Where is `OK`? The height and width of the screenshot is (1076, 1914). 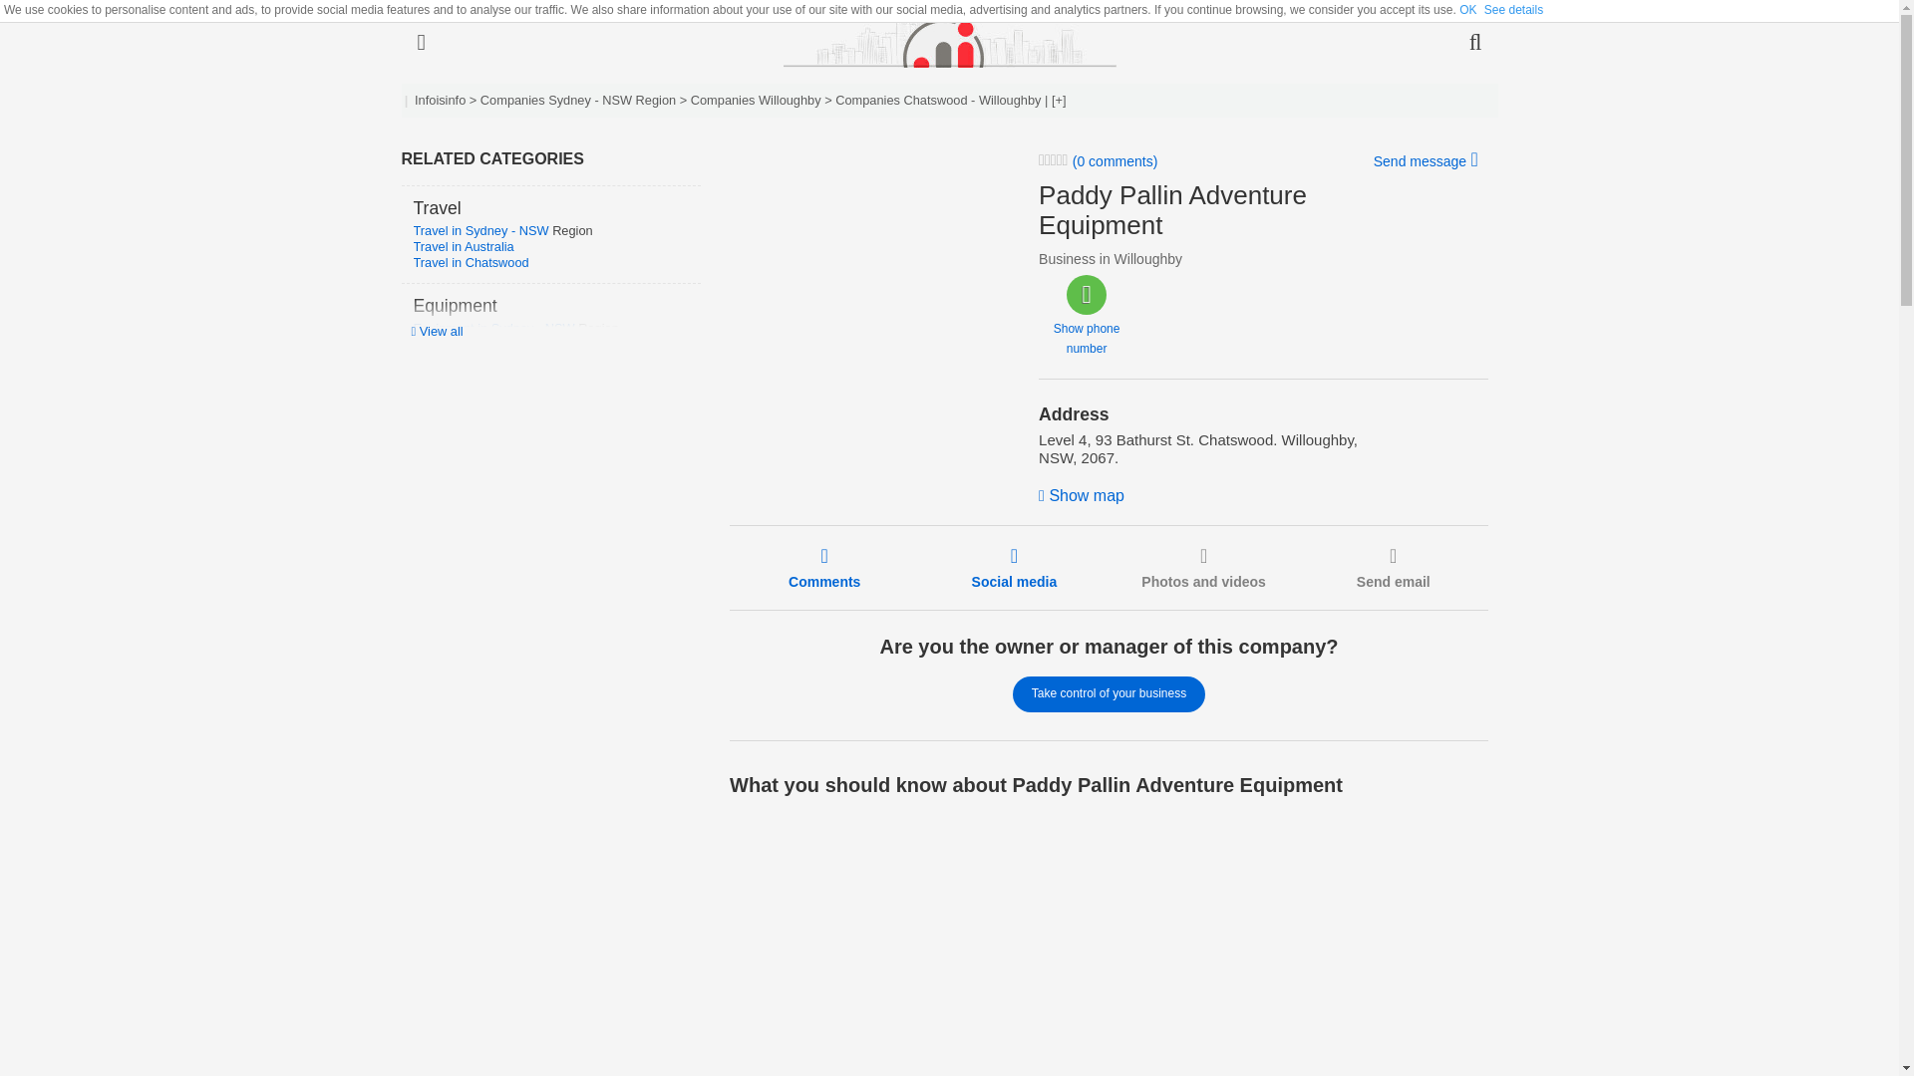 OK is located at coordinates (1467, 11).